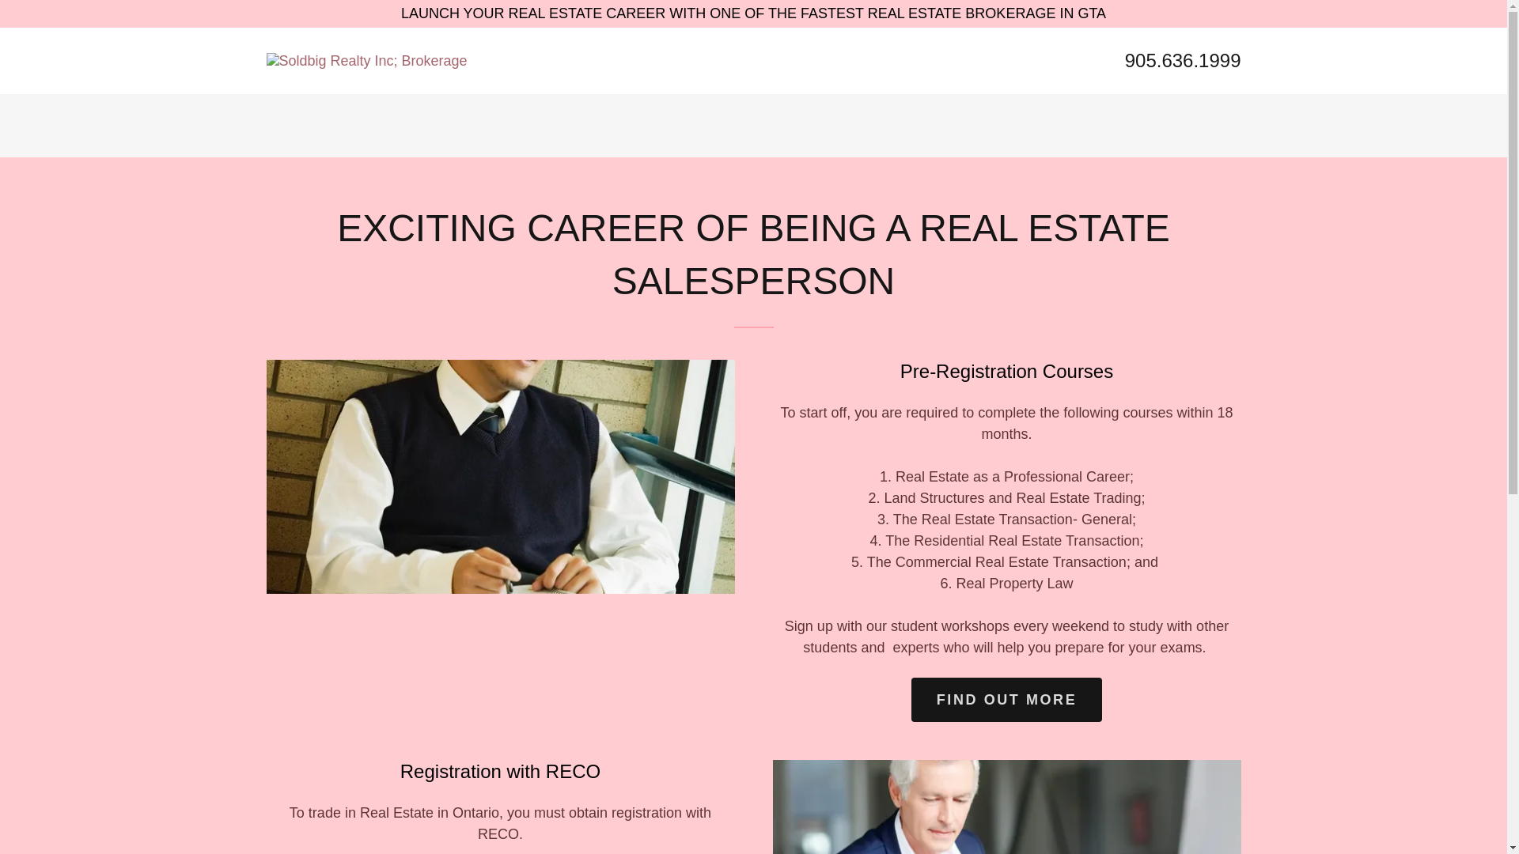  Describe the element at coordinates (366, 60) in the screenshot. I see `Soldbig Realty Inc; Brokerage` at that location.